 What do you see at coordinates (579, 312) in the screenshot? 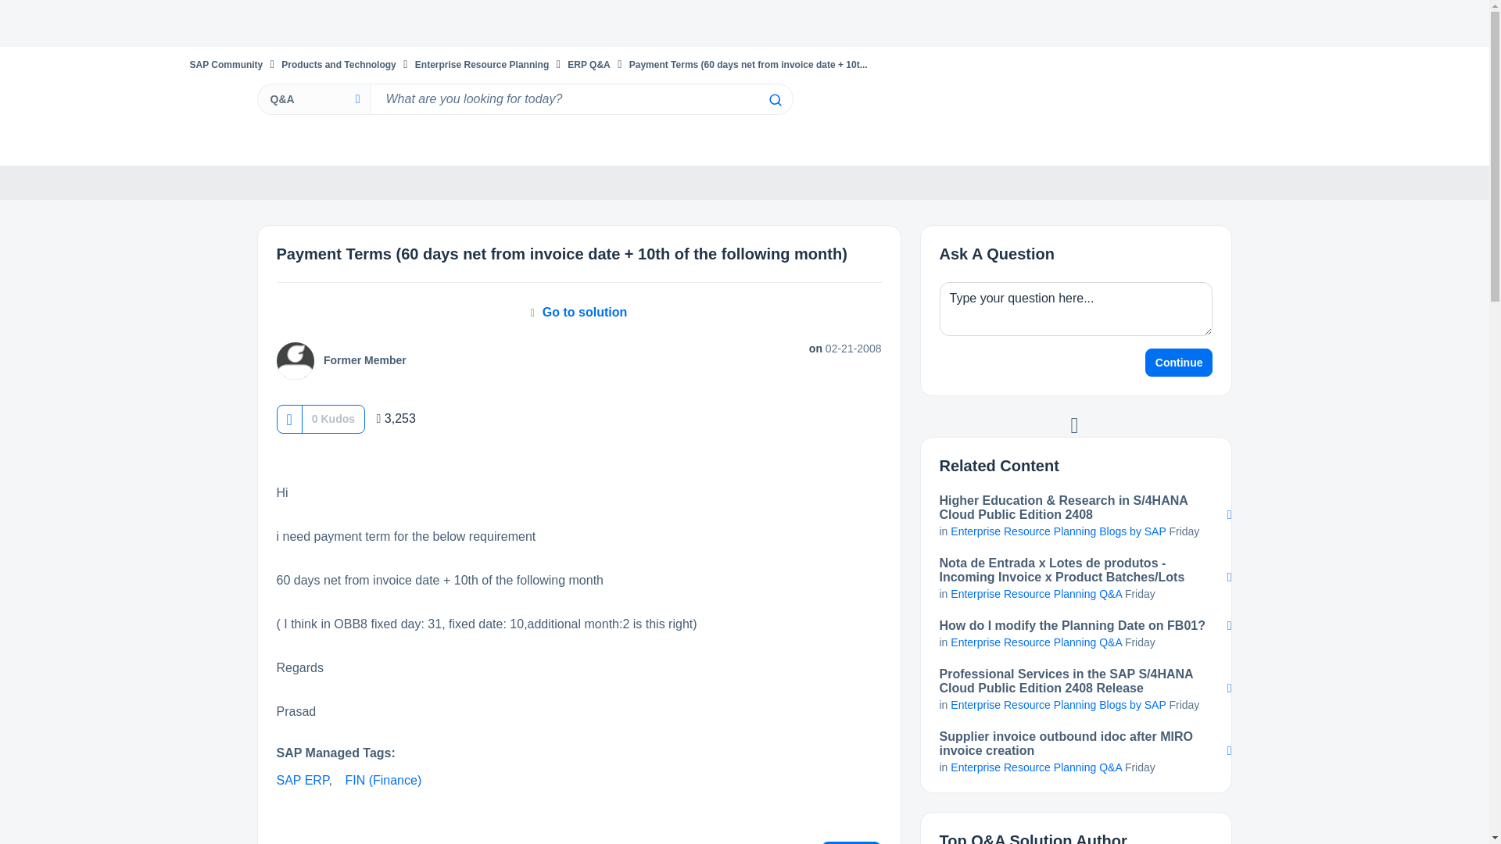
I see `Go to solution` at bounding box center [579, 312].